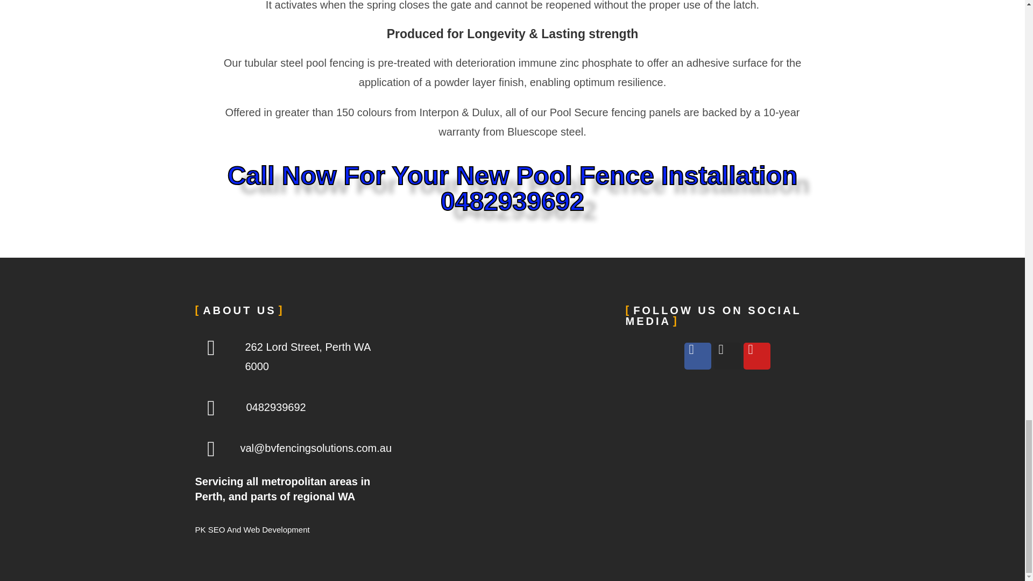 The width and height of the screenshot is (1033, 581). I want to click on Perth, so click(512, 386).